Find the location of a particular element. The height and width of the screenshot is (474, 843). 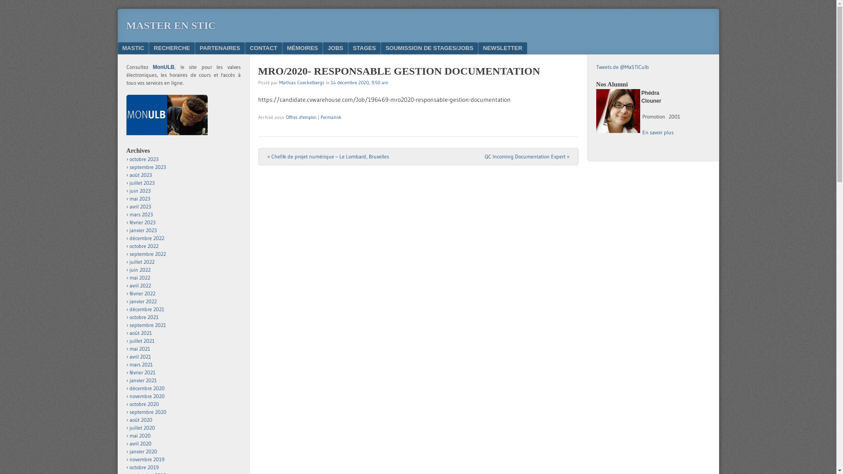

STAGES is located at coordinates (364, 48).